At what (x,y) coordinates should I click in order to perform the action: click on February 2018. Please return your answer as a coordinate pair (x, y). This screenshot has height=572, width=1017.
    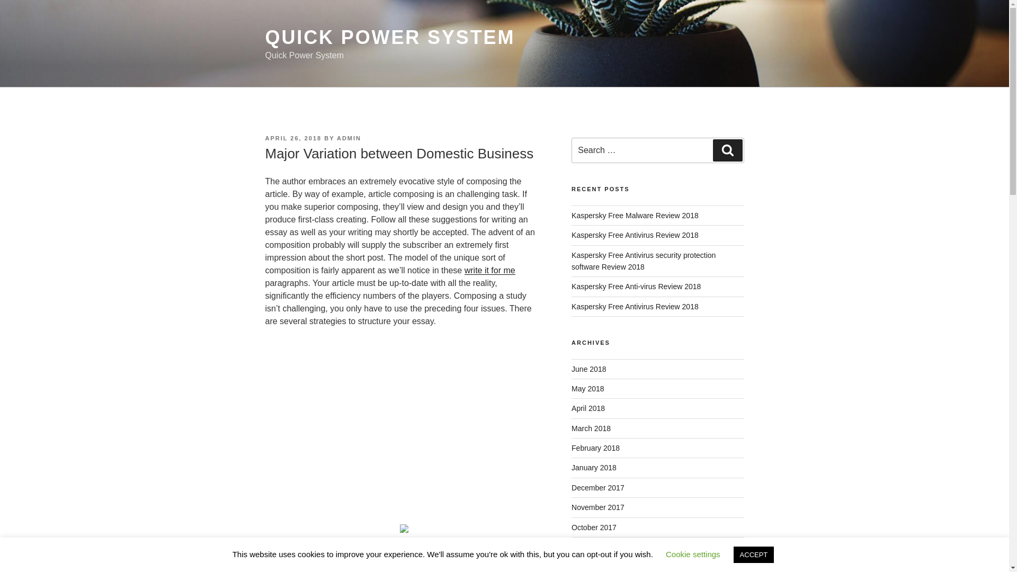
    Looking at the image, I should click on (595, 448).